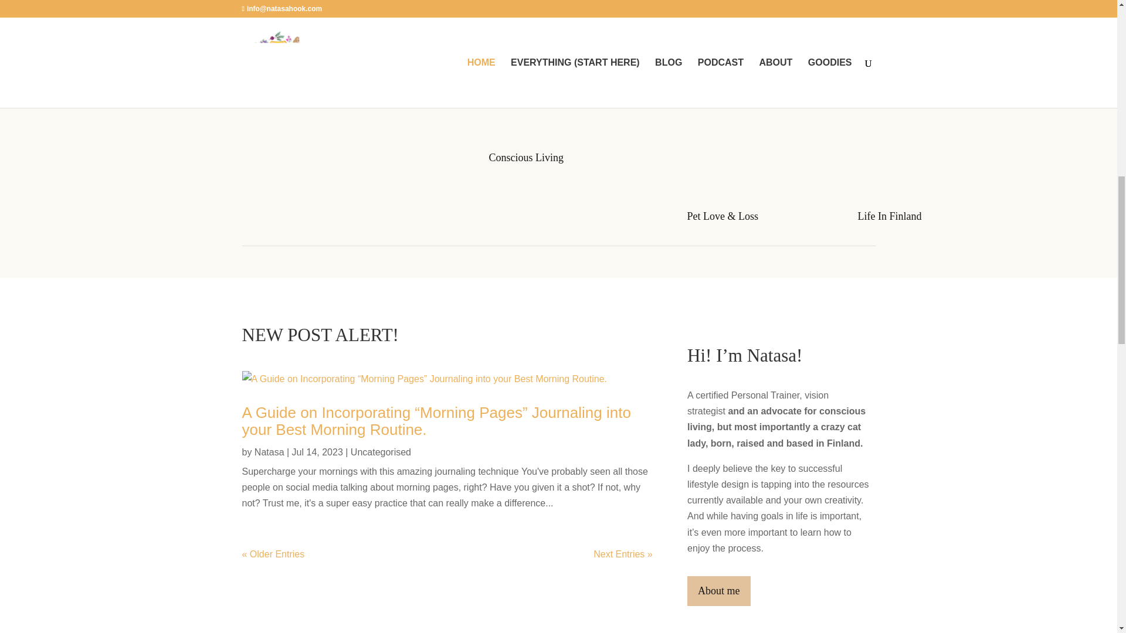 This screenshot has width=1126, height=633. Describe the element at coordinates (380, 451) in the screenshot. I see `Uncategorised` at that location.